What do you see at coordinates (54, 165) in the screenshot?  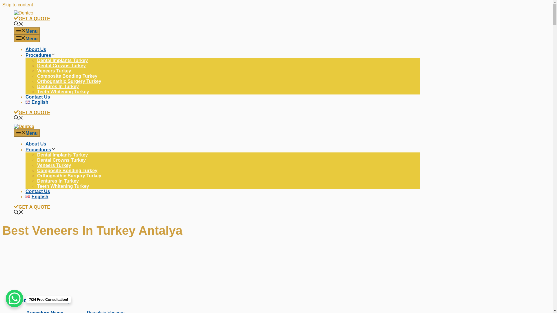 I see `Veneers Turkey` at bounding box center [54, 165].